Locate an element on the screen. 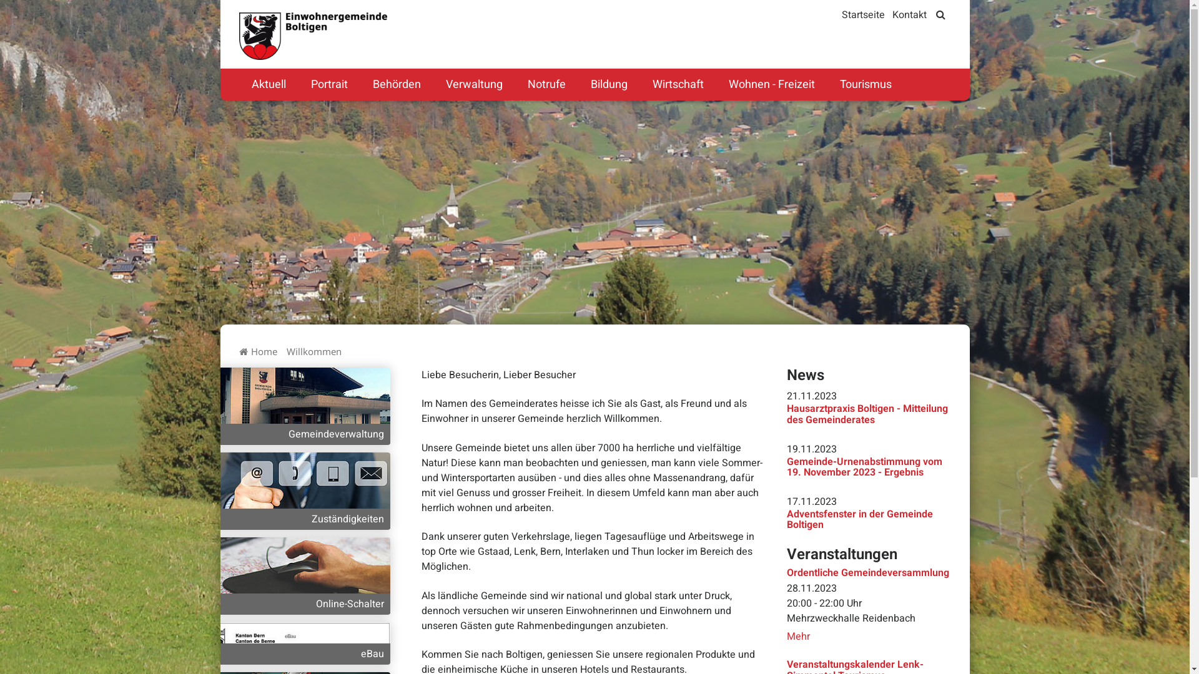 This screenshot has height=674, width=1199. Willkommen is located at coordinates (313, 351).